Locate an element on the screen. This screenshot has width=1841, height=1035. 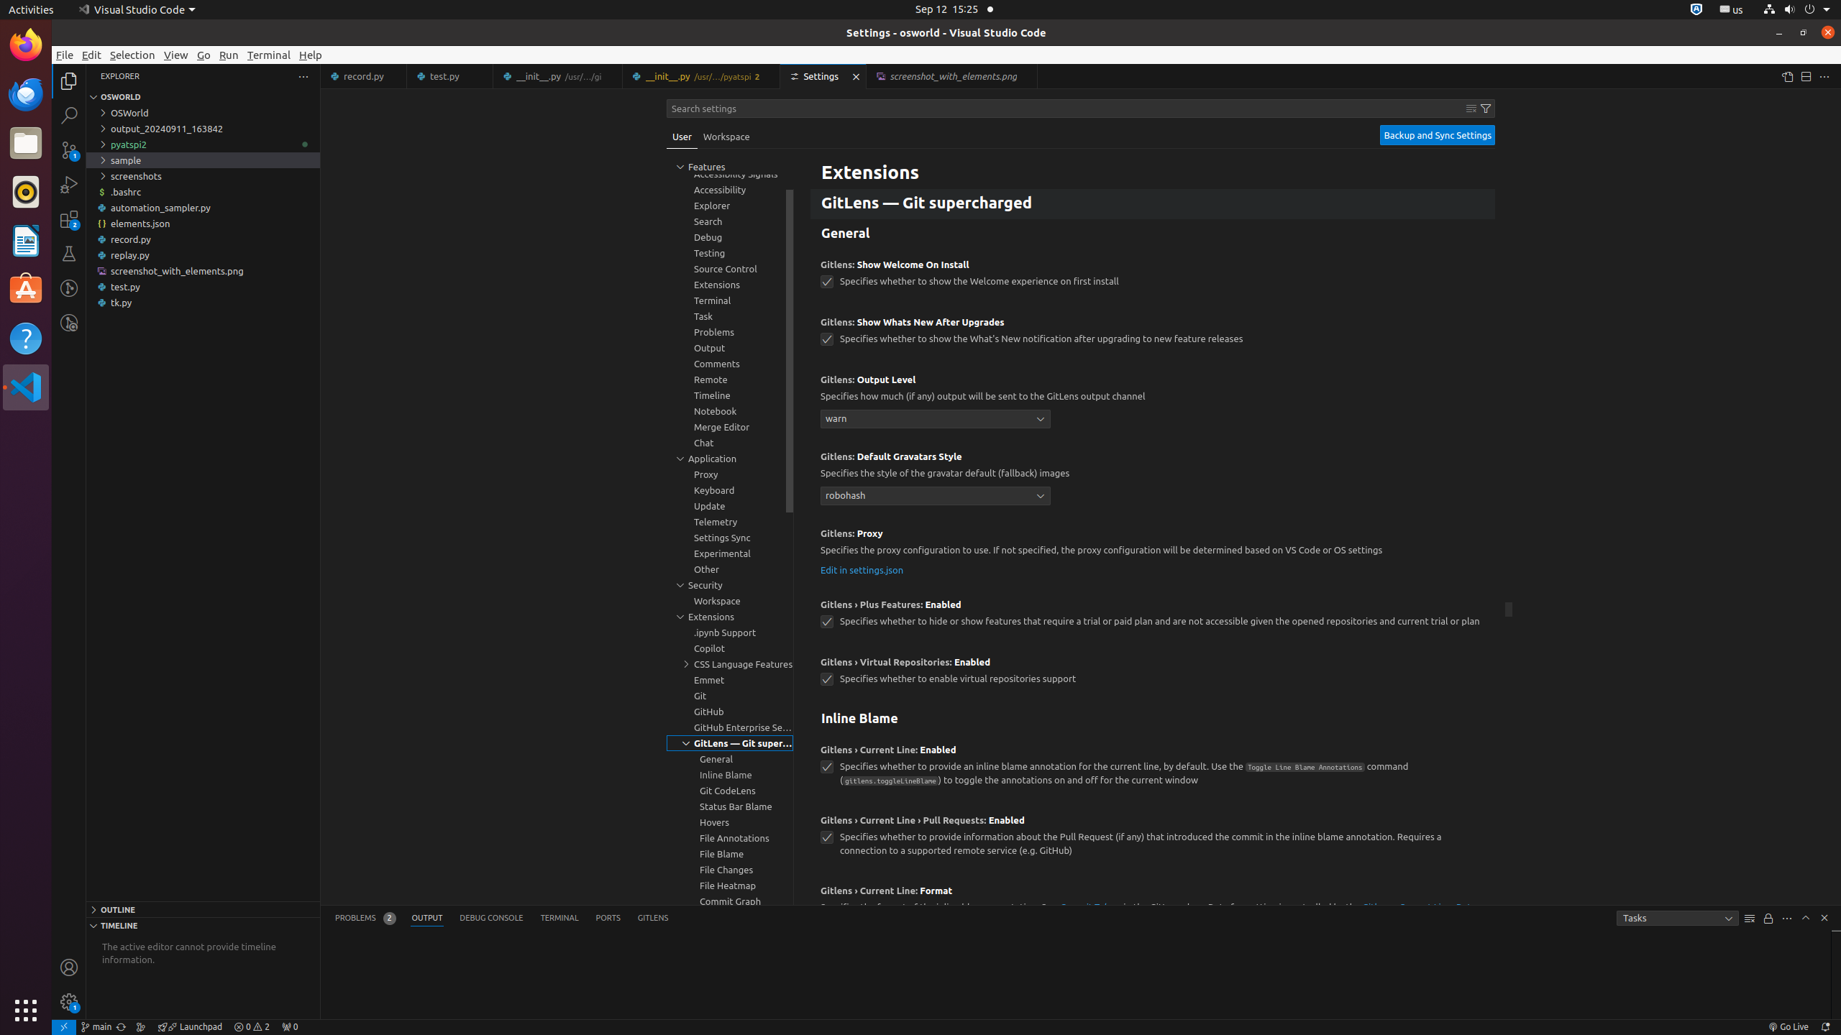
User is located at coordinates (682, 137).